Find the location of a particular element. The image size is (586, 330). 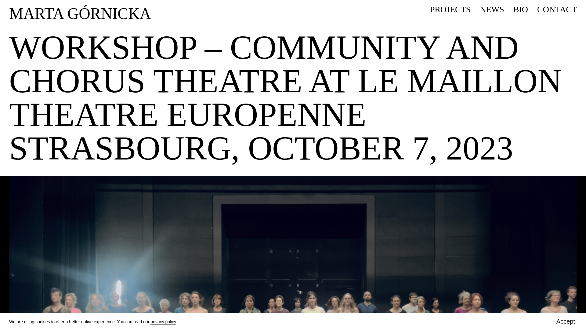

privacy policy is located at coordinates (163, 322).